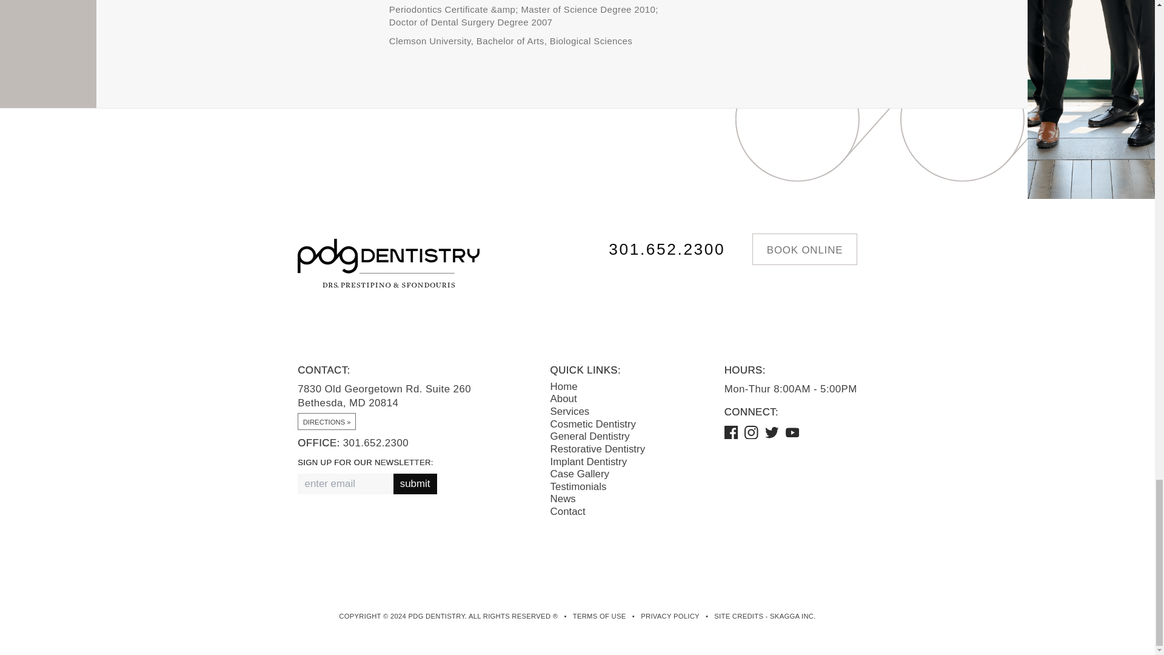  I want to click on Case Gallery, so click(580, 474).